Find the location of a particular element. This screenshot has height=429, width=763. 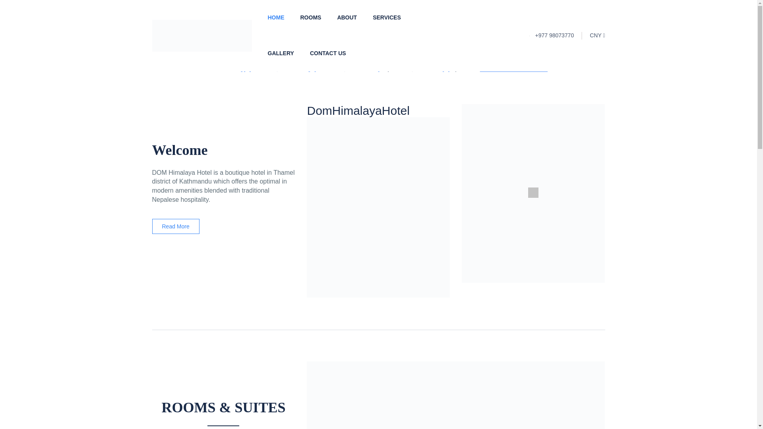

Read More is located at coordinates (296, 36).